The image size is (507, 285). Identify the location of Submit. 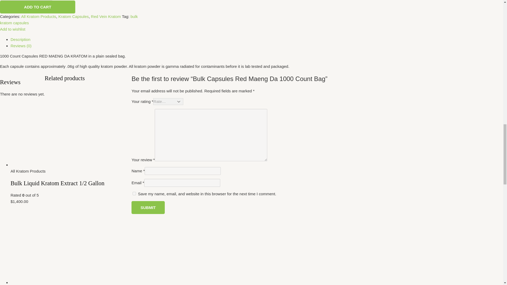
(148, 207).